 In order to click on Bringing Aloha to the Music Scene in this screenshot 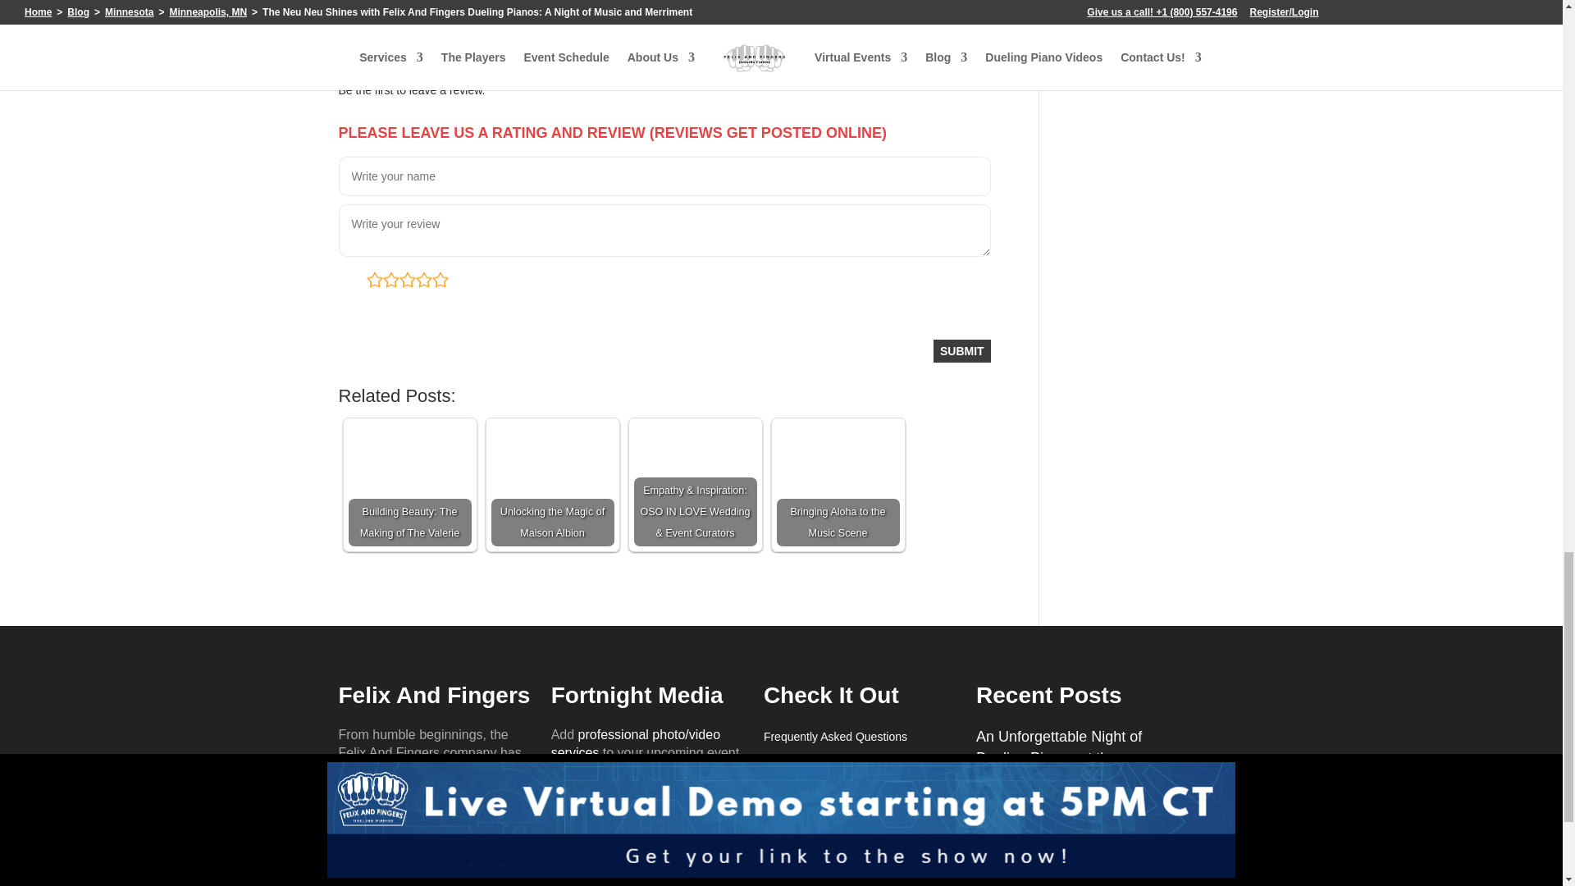, I will do `click(838, 485)`.